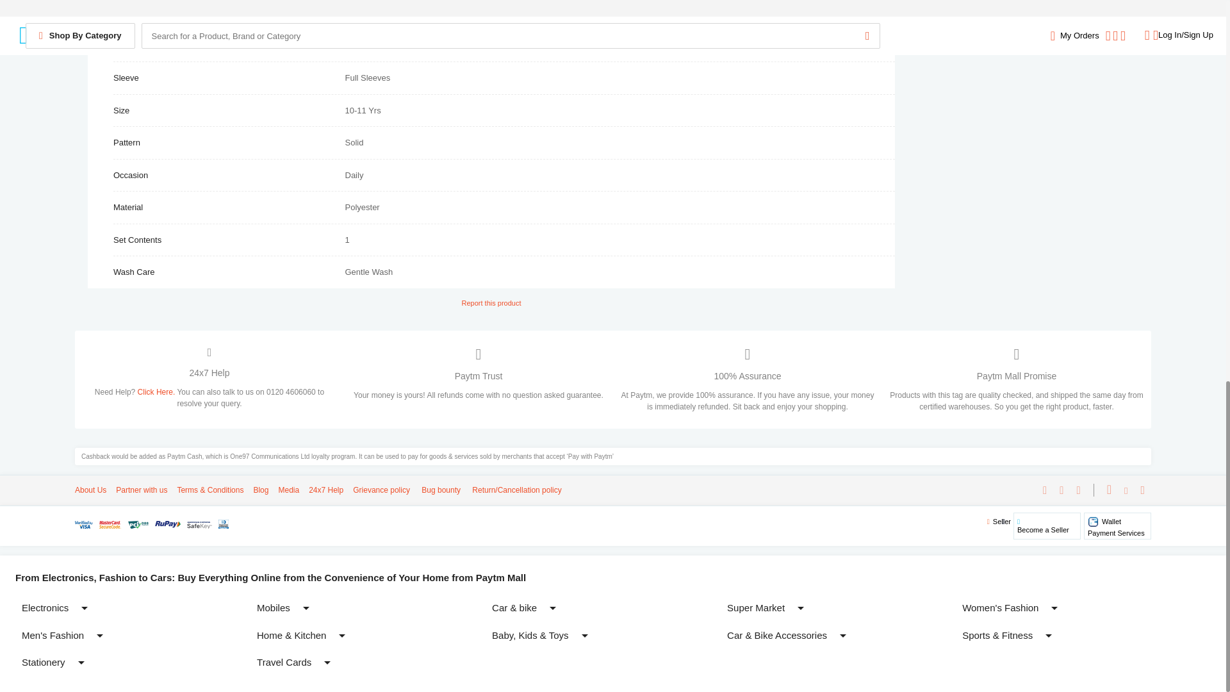  Describe the element at coordinates (439, 490) in the screenshot. I see `Bug bounty` at that location.